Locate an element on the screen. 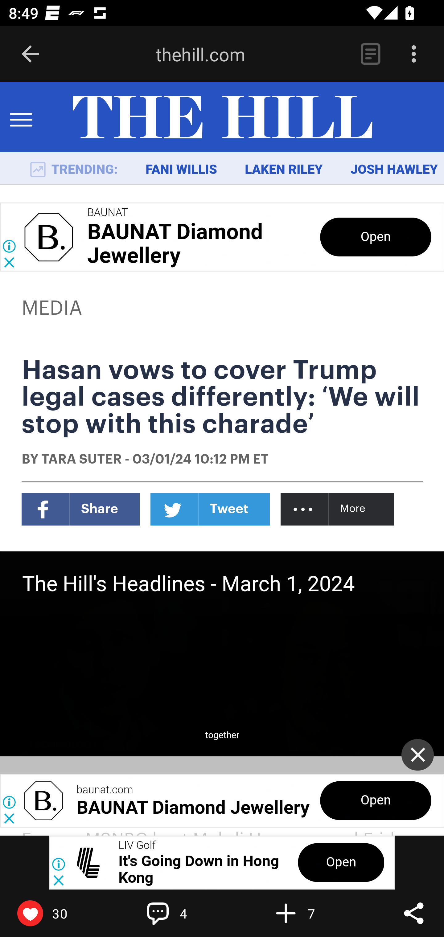 This screenshot has height=937, width=444. ✕ is located at coordinates (418, 755).